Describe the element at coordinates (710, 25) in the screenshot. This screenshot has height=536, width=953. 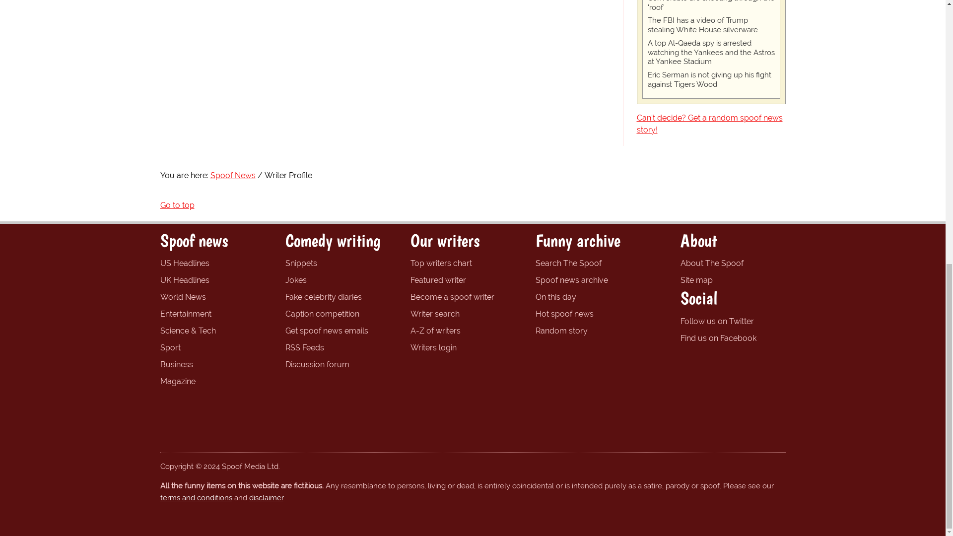
I see `The FBI has a video of Trump stealing White House silverware` at that location.